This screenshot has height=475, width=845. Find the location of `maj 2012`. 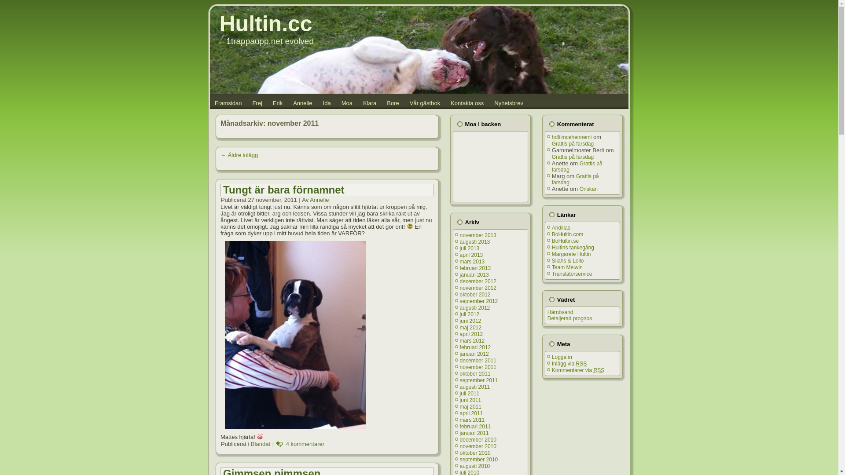

maj 2012 is located at coordinates (471, 328).